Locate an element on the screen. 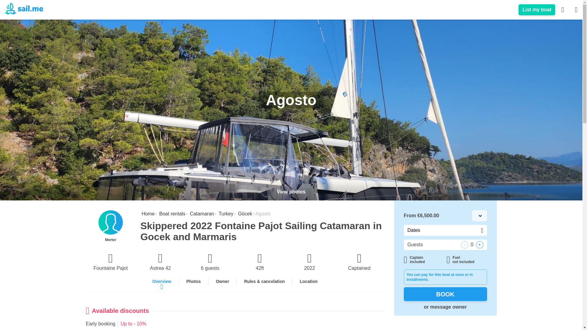 The width and height of the screenshot is (587, 330). List my boat is located at coordinates (537, 10).